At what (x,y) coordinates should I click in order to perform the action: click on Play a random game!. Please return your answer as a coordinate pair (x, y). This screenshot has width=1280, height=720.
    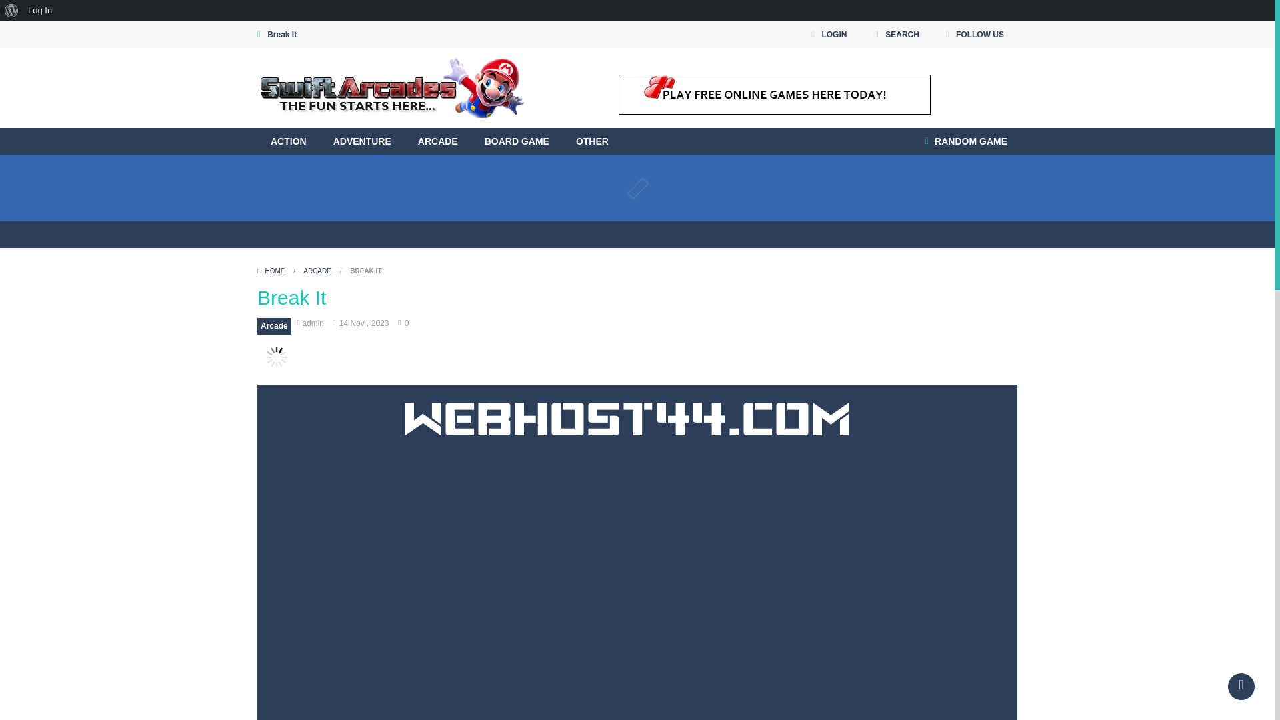
    Looking at the image, I should click on (966, 141).